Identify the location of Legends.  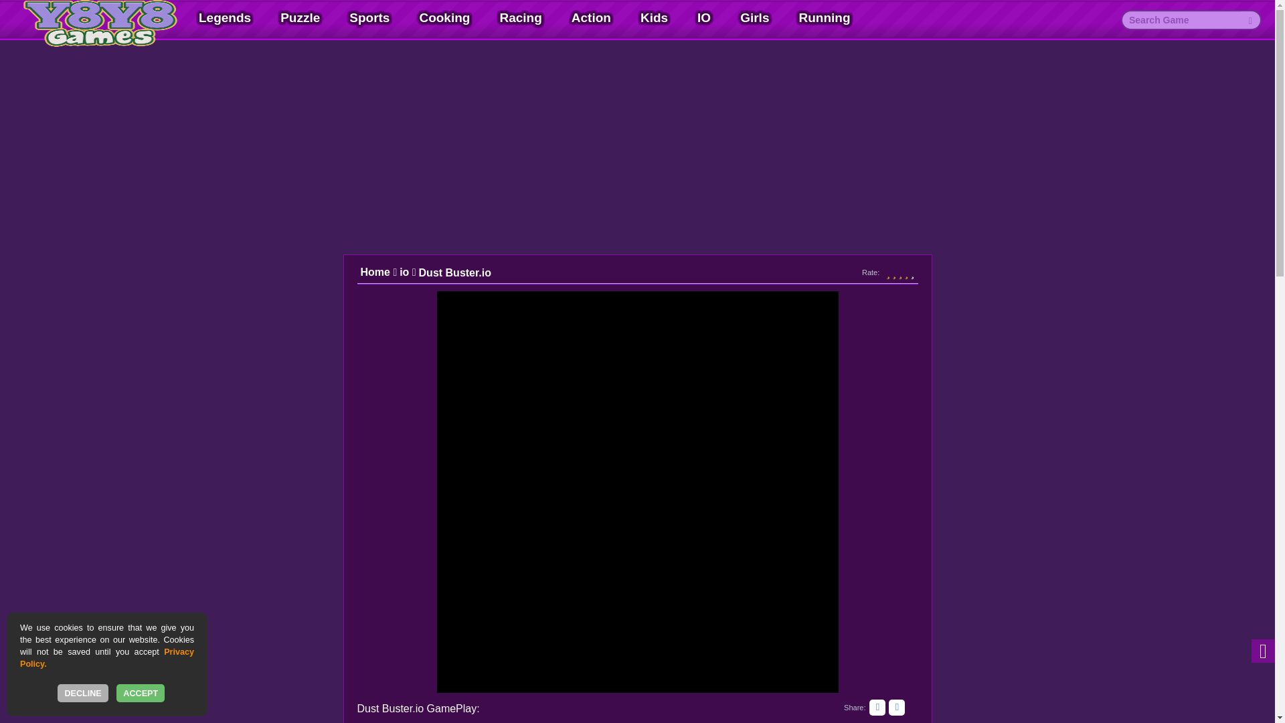
(225, 17).